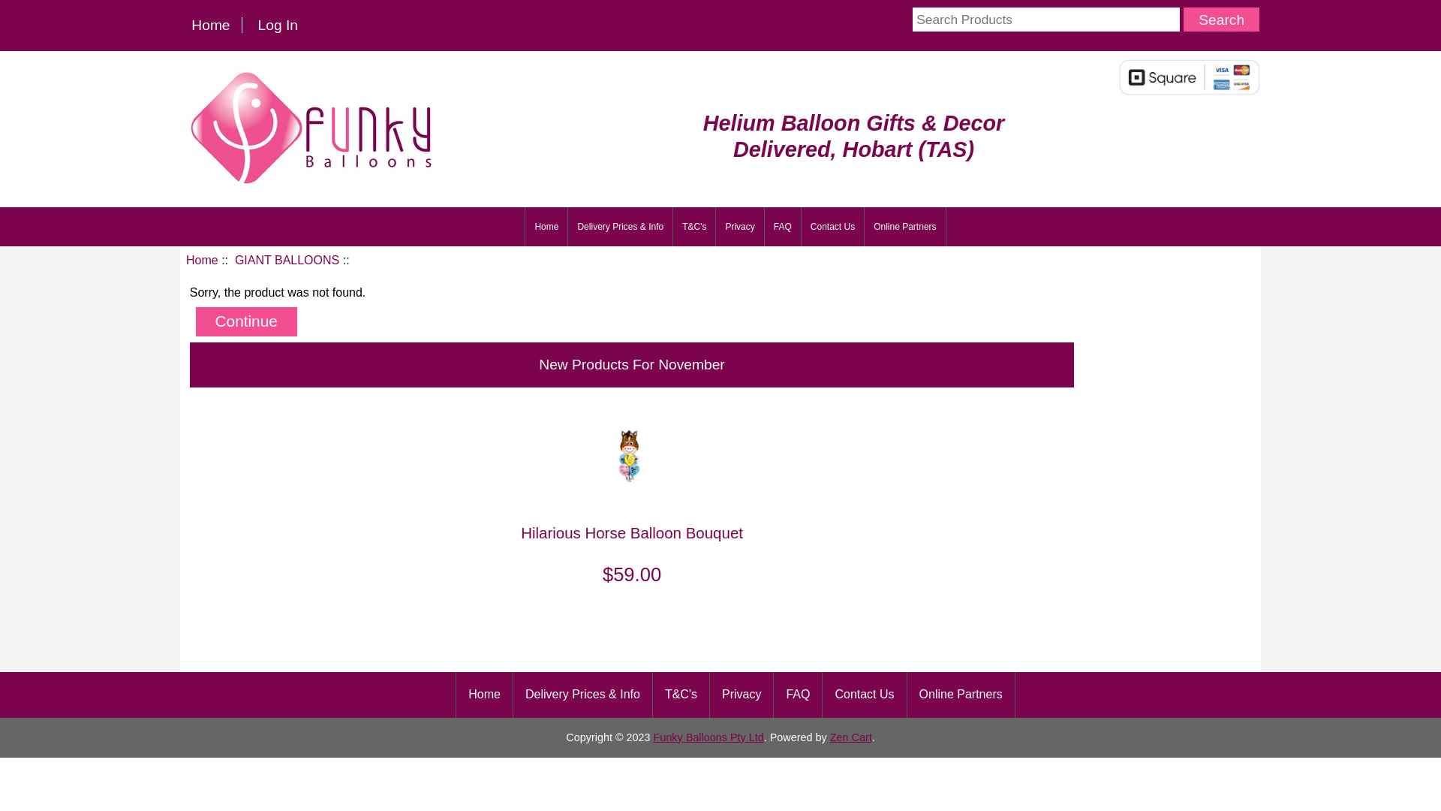 The image size is (1441, 811). I want to click on Privacy, so click(740, 227).